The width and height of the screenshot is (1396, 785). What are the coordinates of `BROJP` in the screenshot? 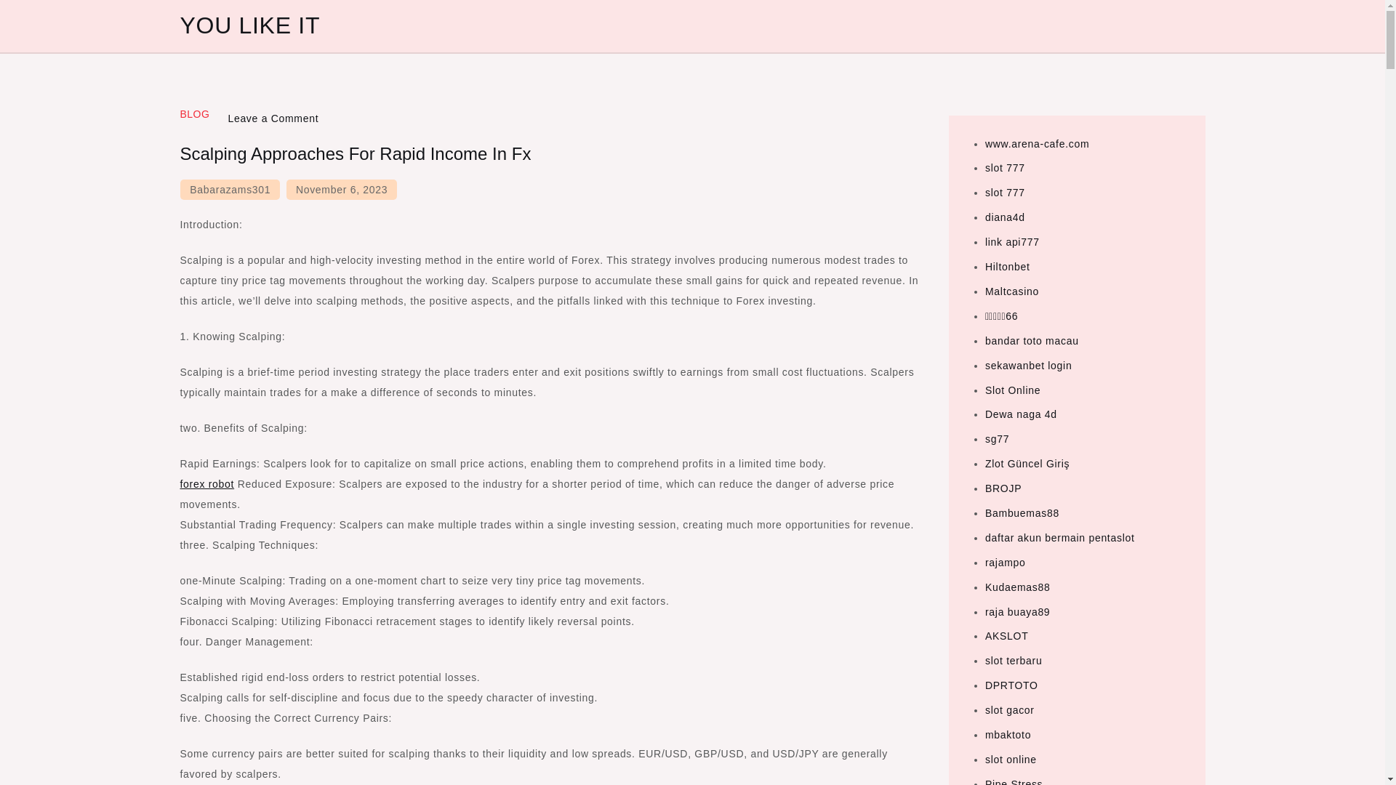 It's located at (1003, 488).